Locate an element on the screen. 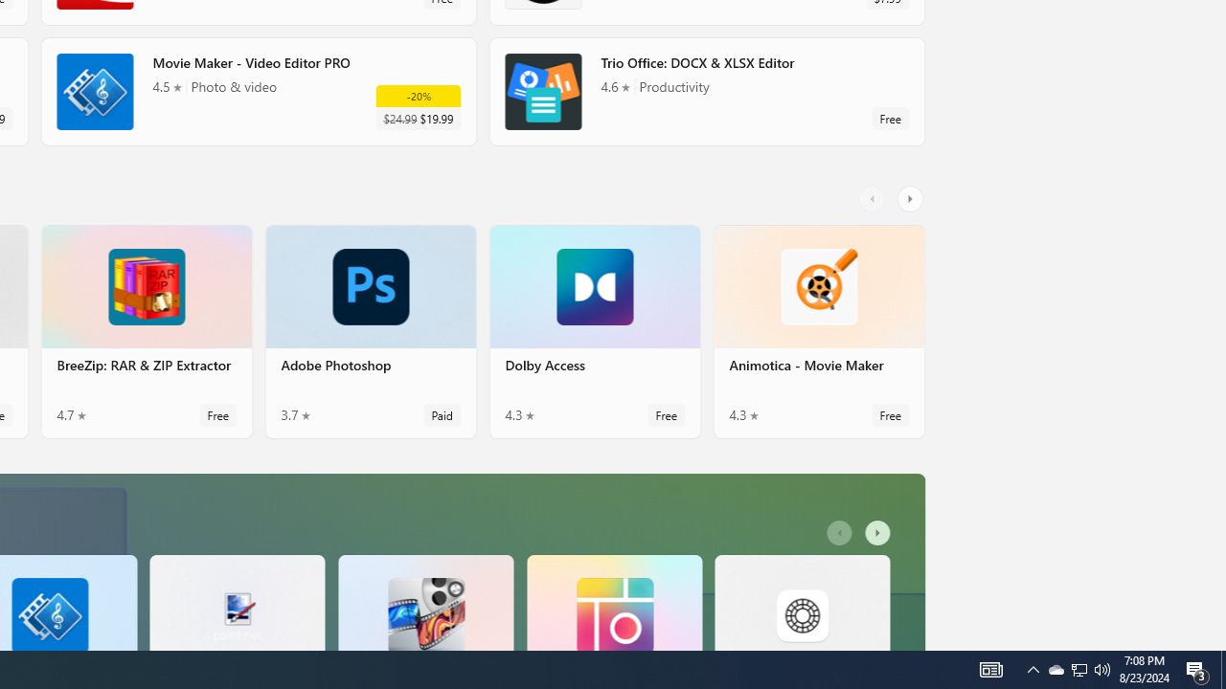 The width and height of the screenshot is (1226, 689). Pic Collage. Average rating of 4.8 out of five stars. Free   is located at coordinates (614, 601).